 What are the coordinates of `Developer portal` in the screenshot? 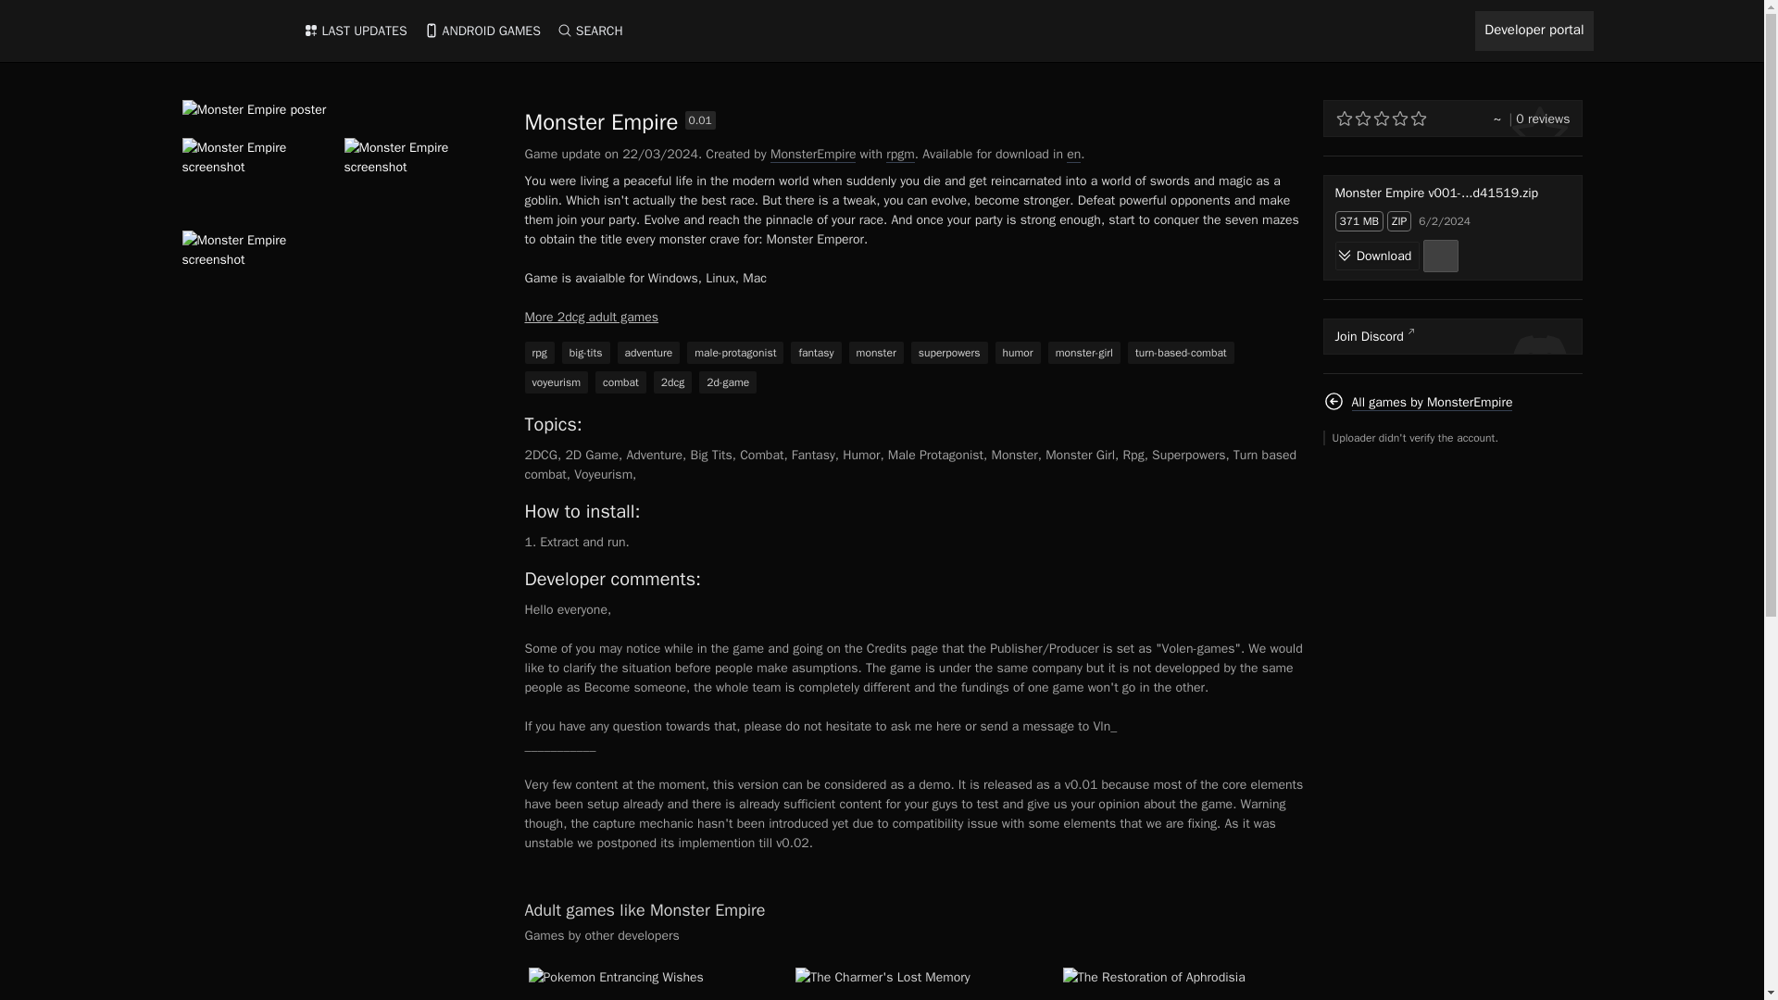 It's located at (1534, 31).